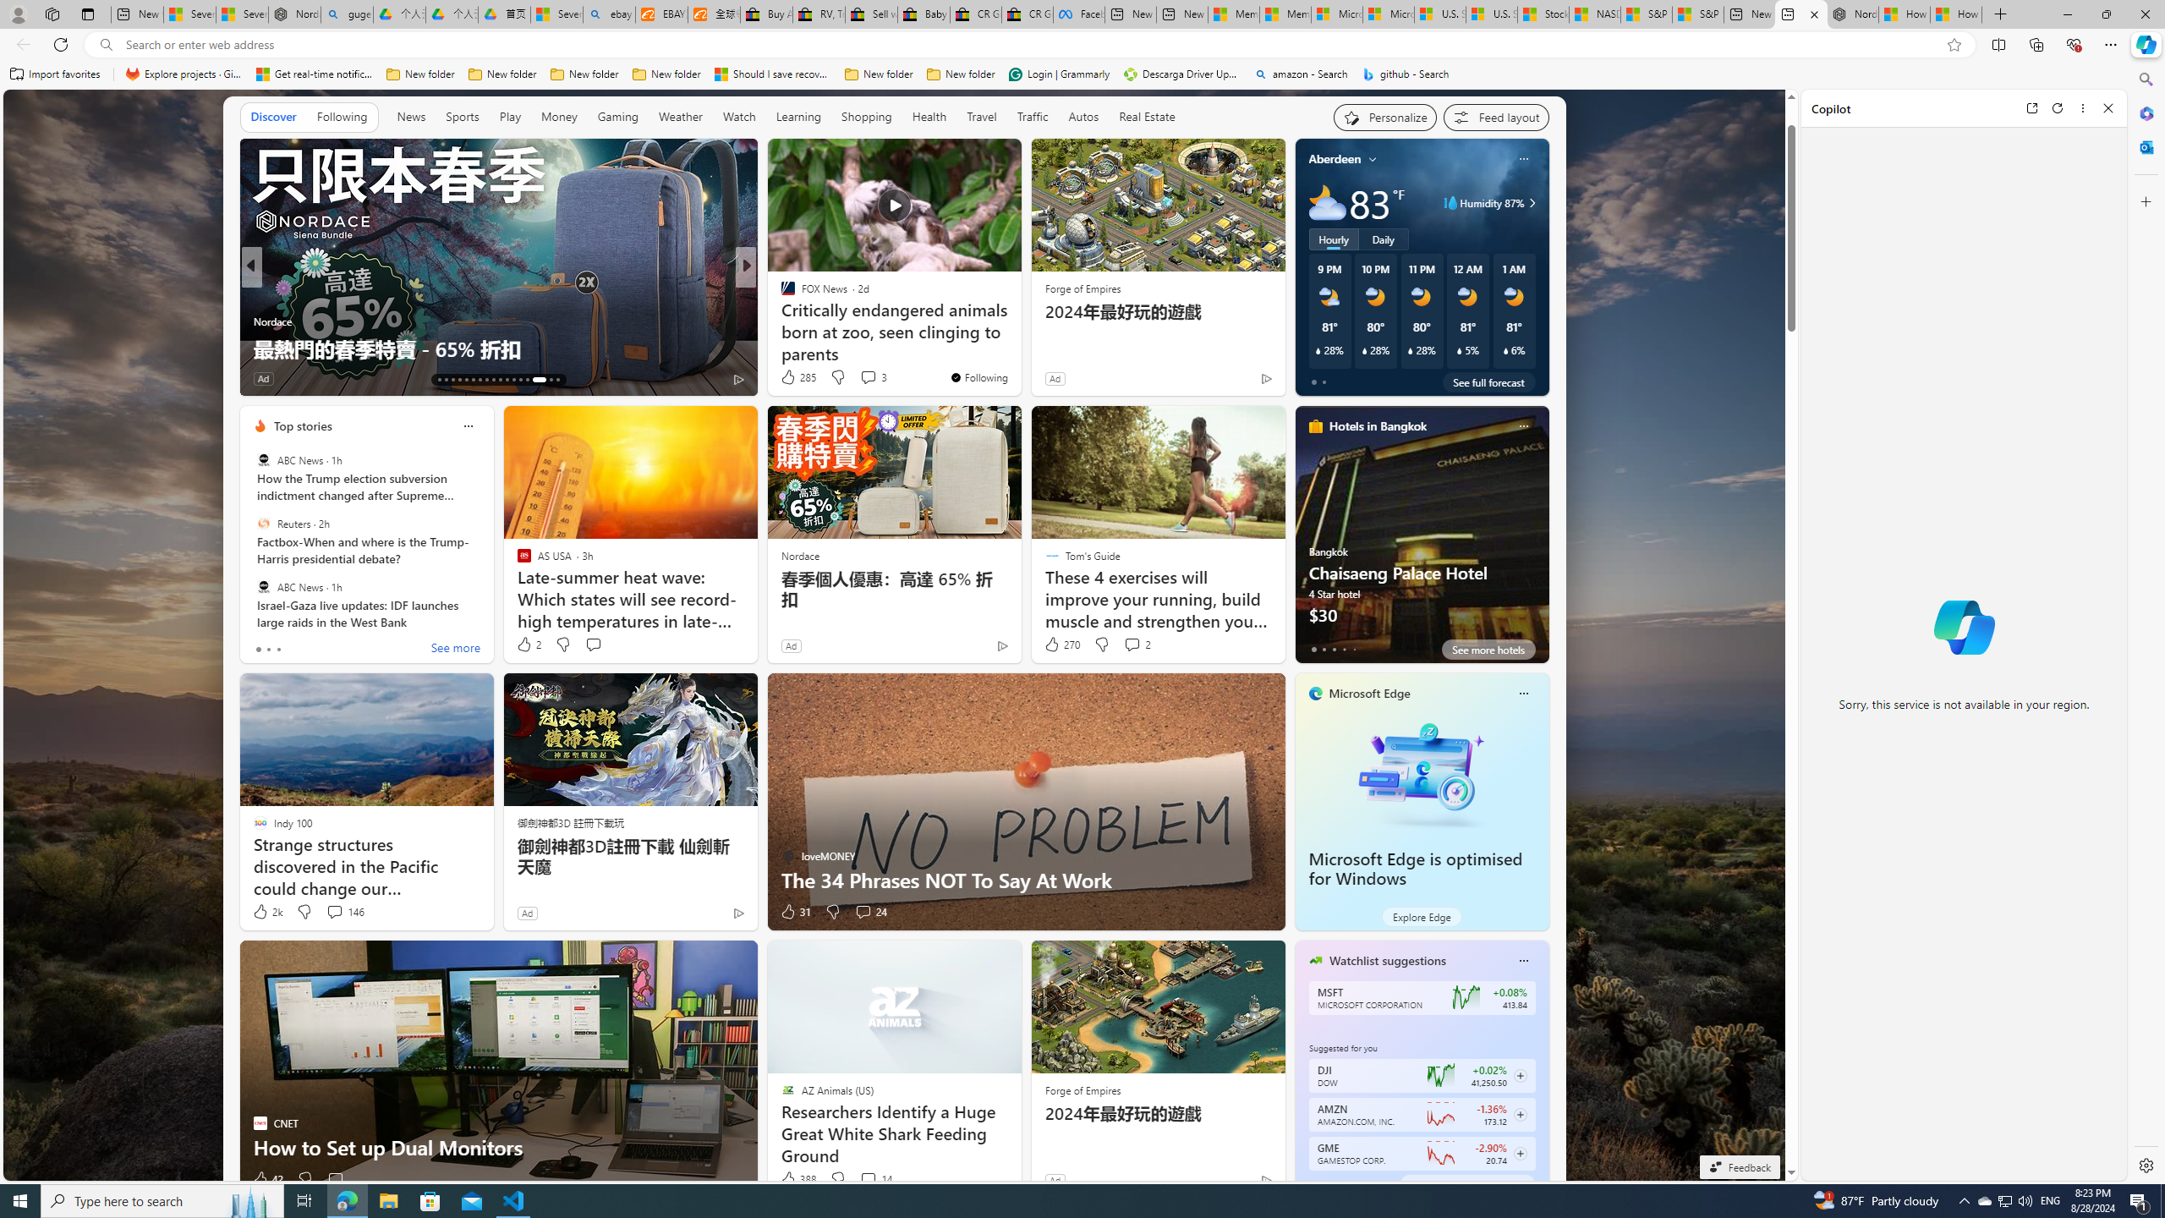  What do you see at coordinates (681, 117) in the screenshot?
I see `Weather` at bounding box center [681, 117].